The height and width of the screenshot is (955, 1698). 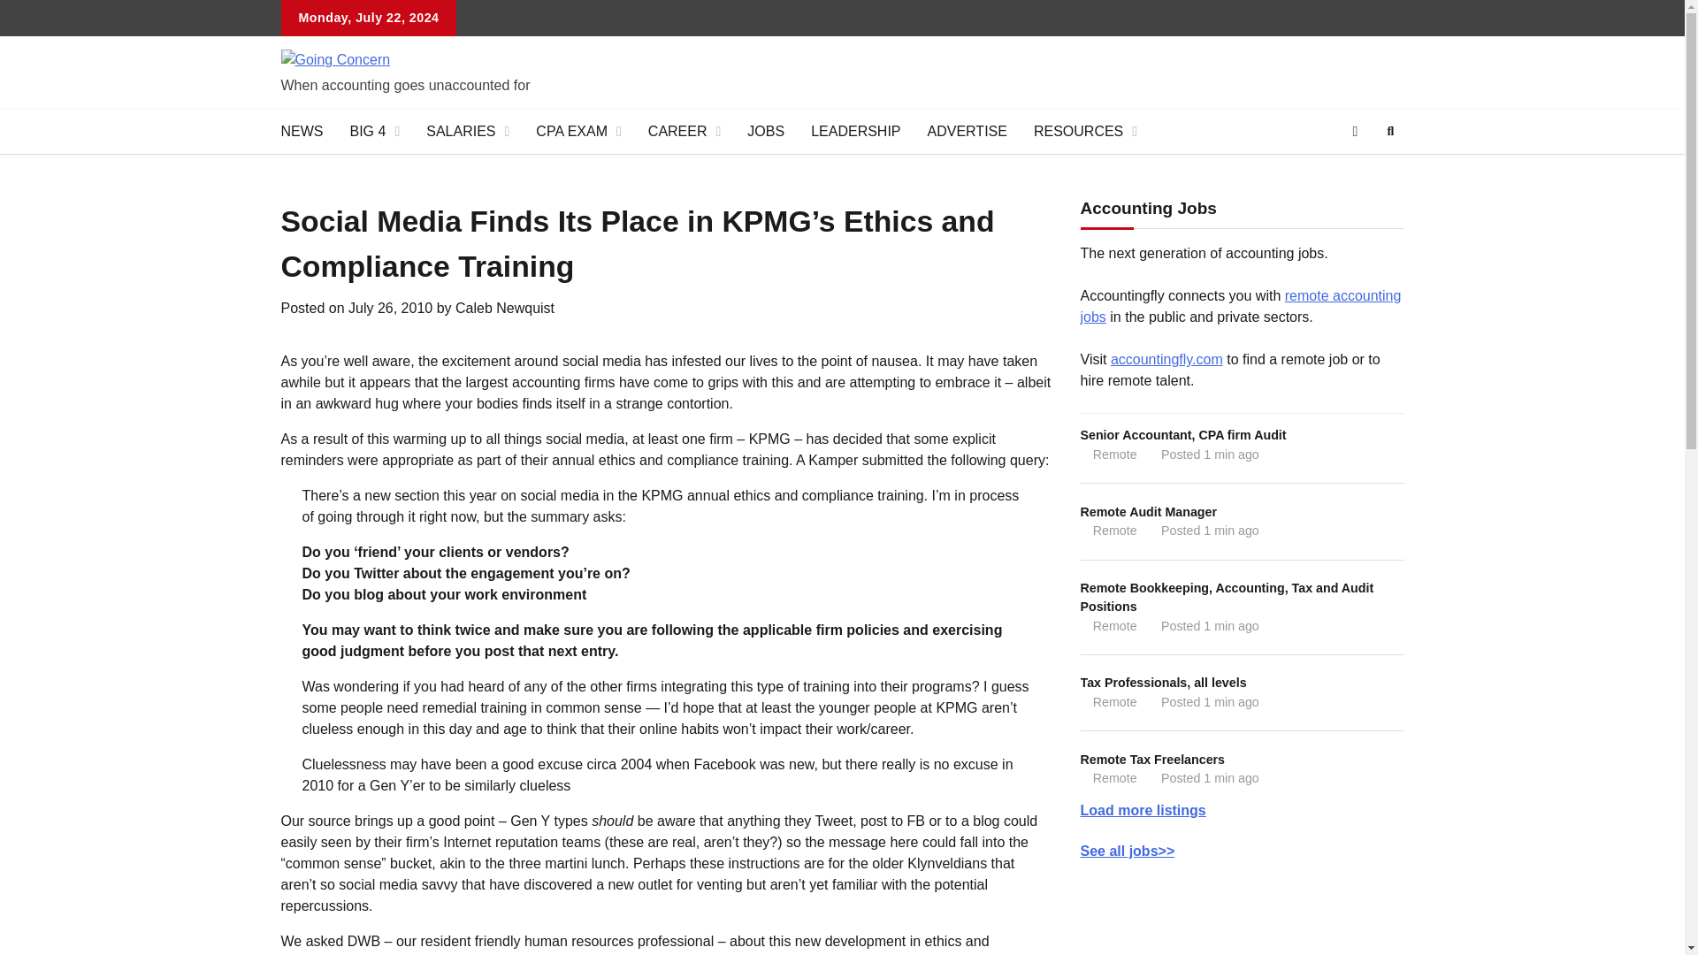 What do you see at coordinates (504, 308) in the screenshot?
I see `Caleb Newquist` at bounding box center [504, 308].